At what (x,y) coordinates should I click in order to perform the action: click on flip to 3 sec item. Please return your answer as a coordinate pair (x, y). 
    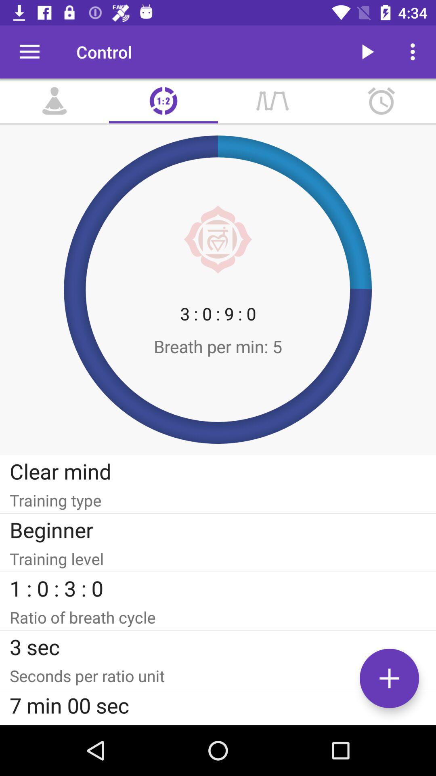
    Looking at the image, I should click on (218, 647).